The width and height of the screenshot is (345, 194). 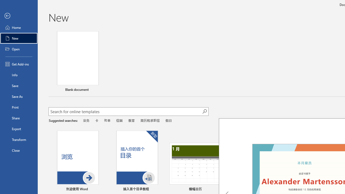 I want to click on Pin to list, so click(x=338, y=189).